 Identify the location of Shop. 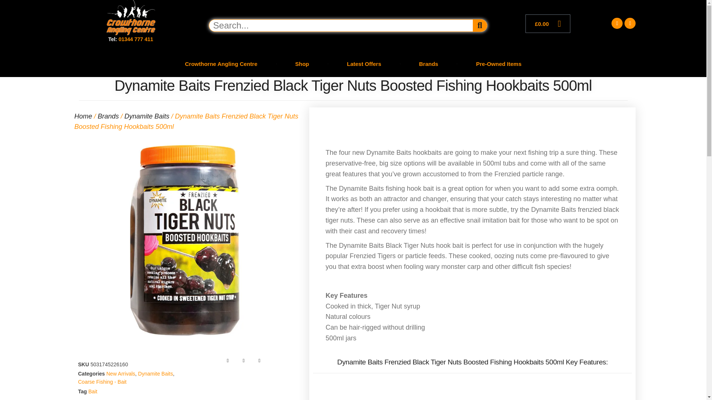
(302, 64).